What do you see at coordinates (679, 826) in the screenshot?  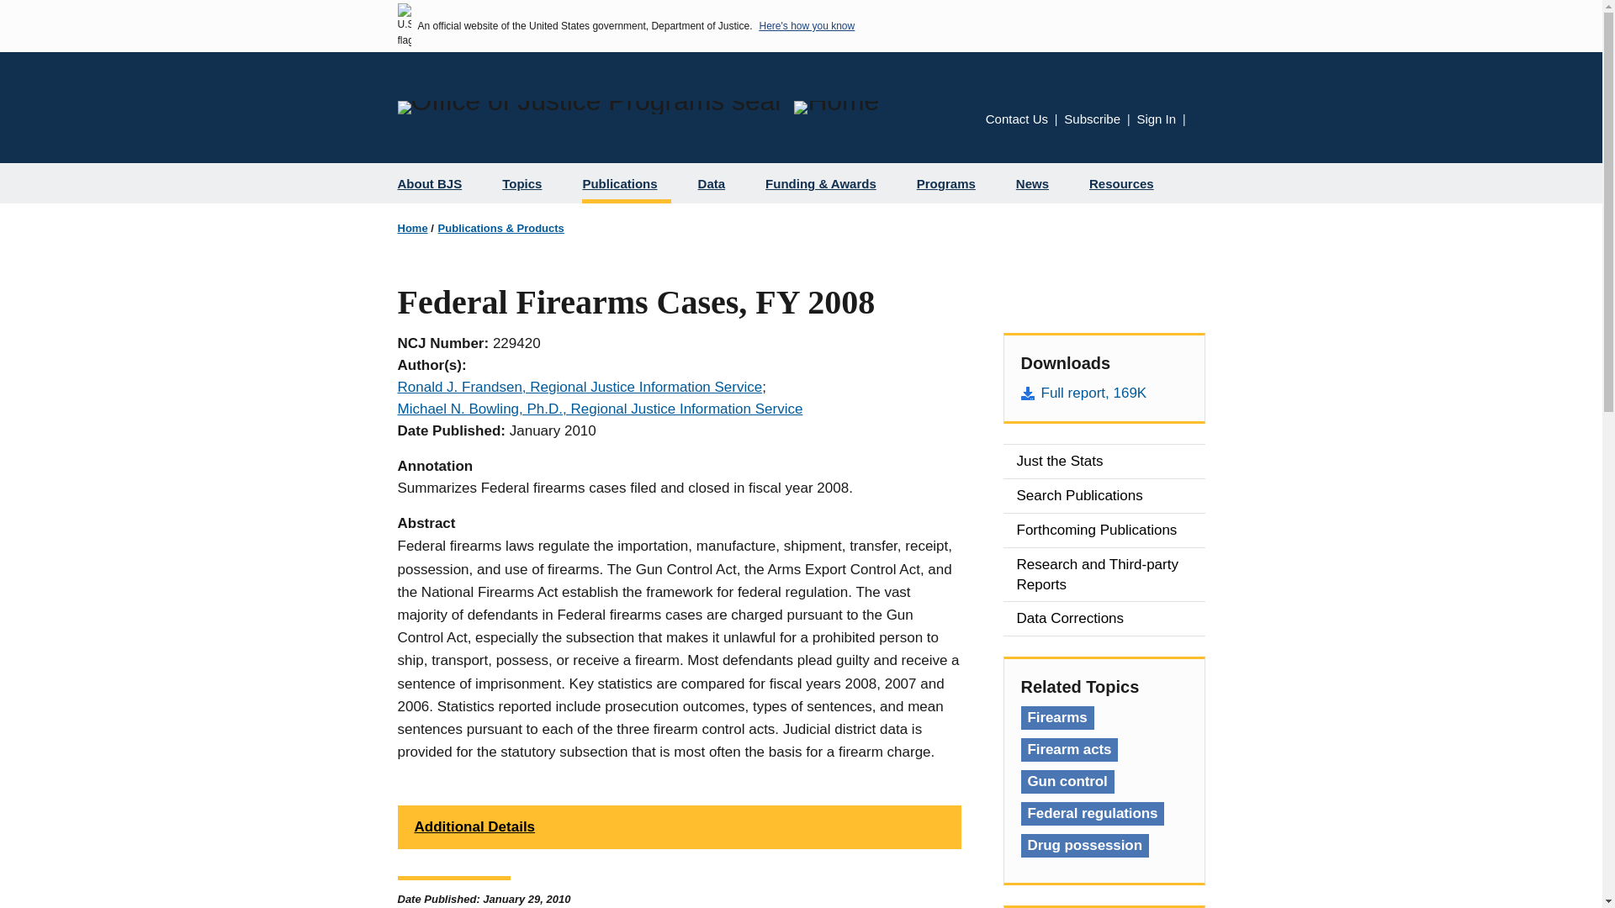 I see `Additional Details` at bounding box center [679, 826].